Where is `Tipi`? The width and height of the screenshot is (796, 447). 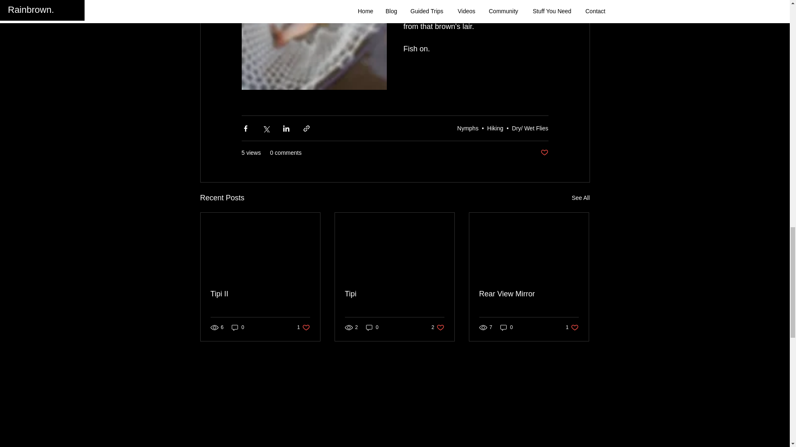 Tipi is located at coordinates (394, 294).